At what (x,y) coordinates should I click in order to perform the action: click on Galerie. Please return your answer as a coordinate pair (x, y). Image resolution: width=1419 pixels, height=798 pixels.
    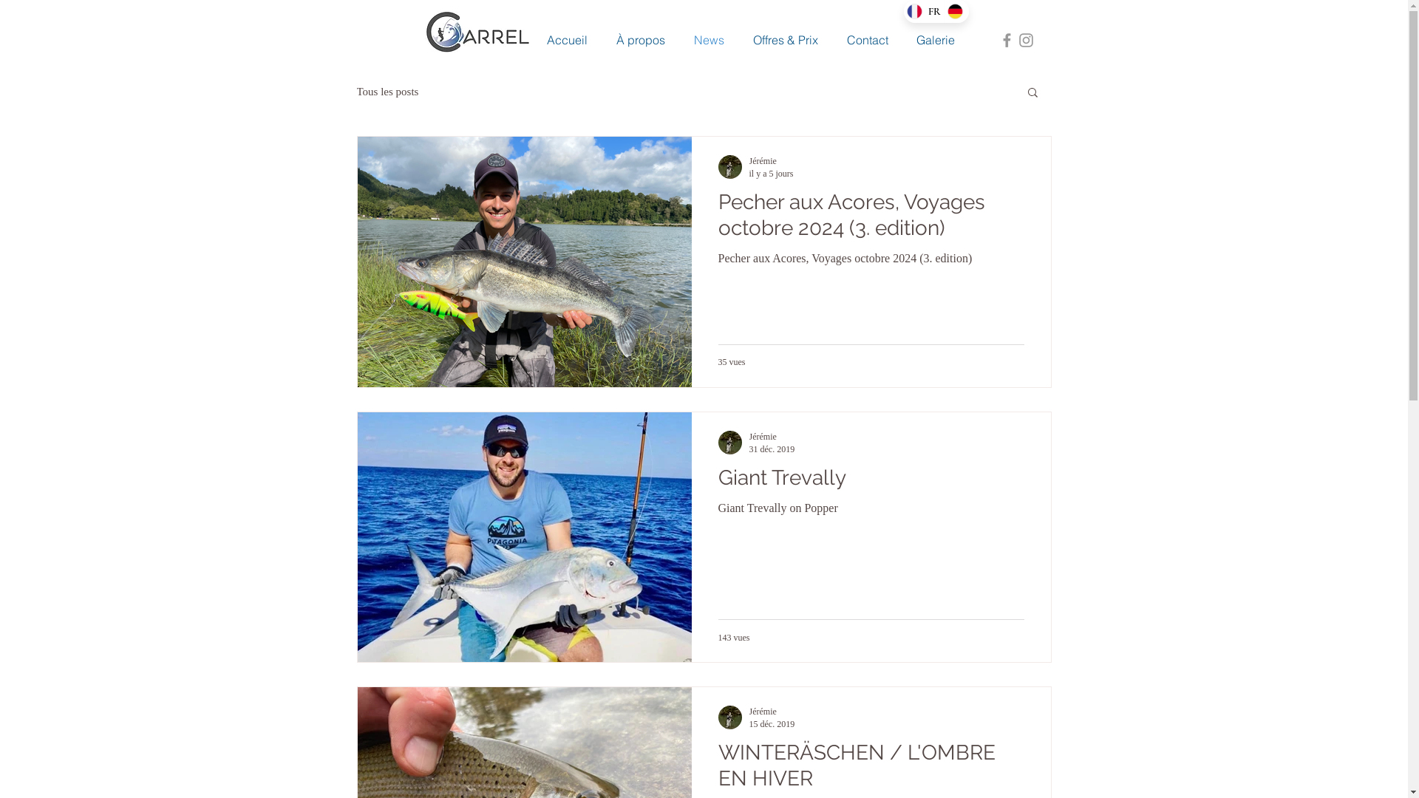
    Looking at the image, I should click on (935, 40).